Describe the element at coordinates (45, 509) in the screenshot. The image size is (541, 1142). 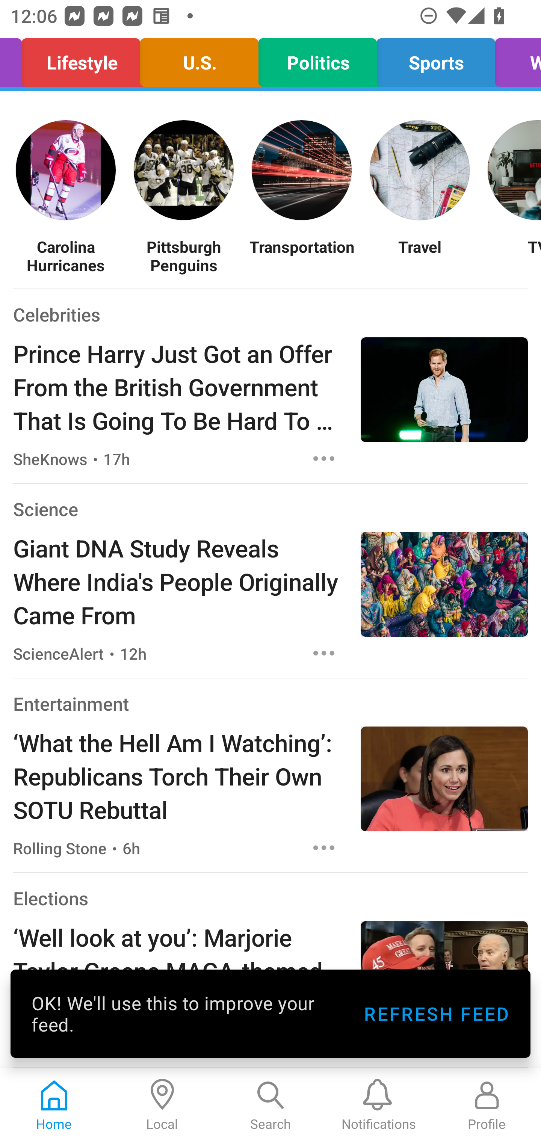
I see `Science` at that location.